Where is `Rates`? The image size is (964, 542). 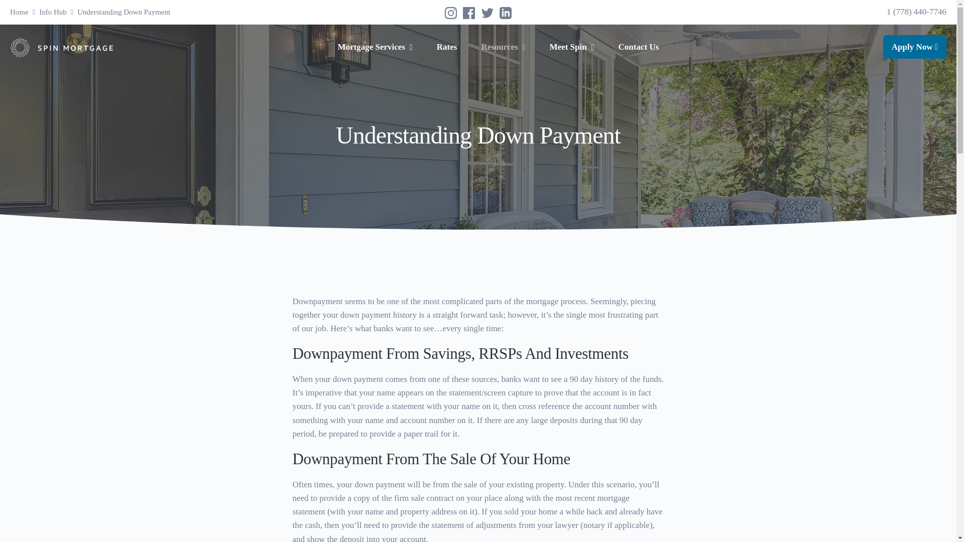 Rates is located at coordinates (447, 47).